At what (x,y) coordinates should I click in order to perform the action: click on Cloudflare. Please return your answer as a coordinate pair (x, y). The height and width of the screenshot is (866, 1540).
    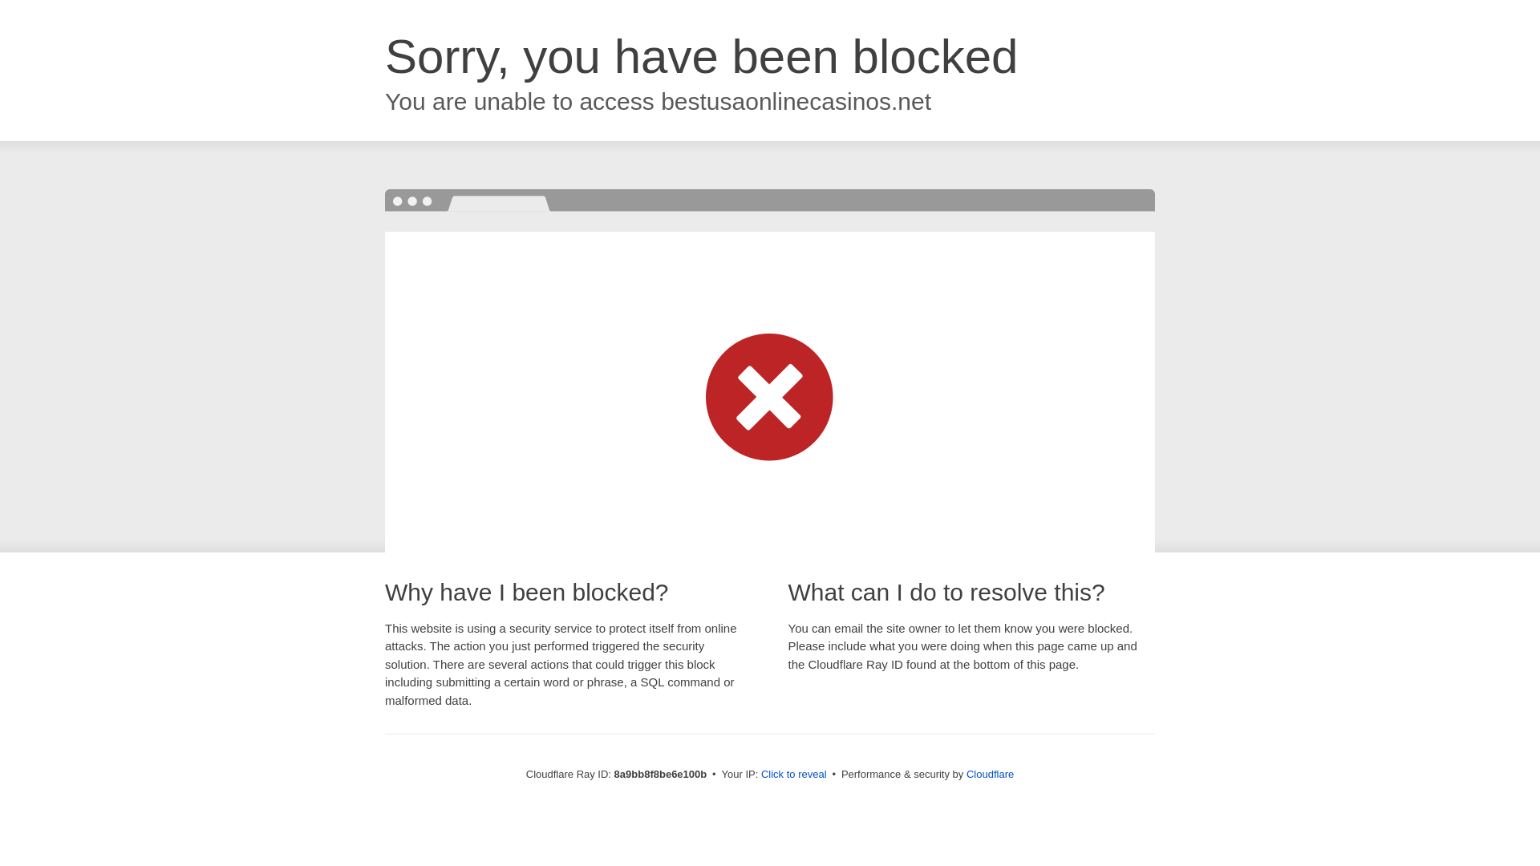
    Looking at the image, I should click on (990, 774).